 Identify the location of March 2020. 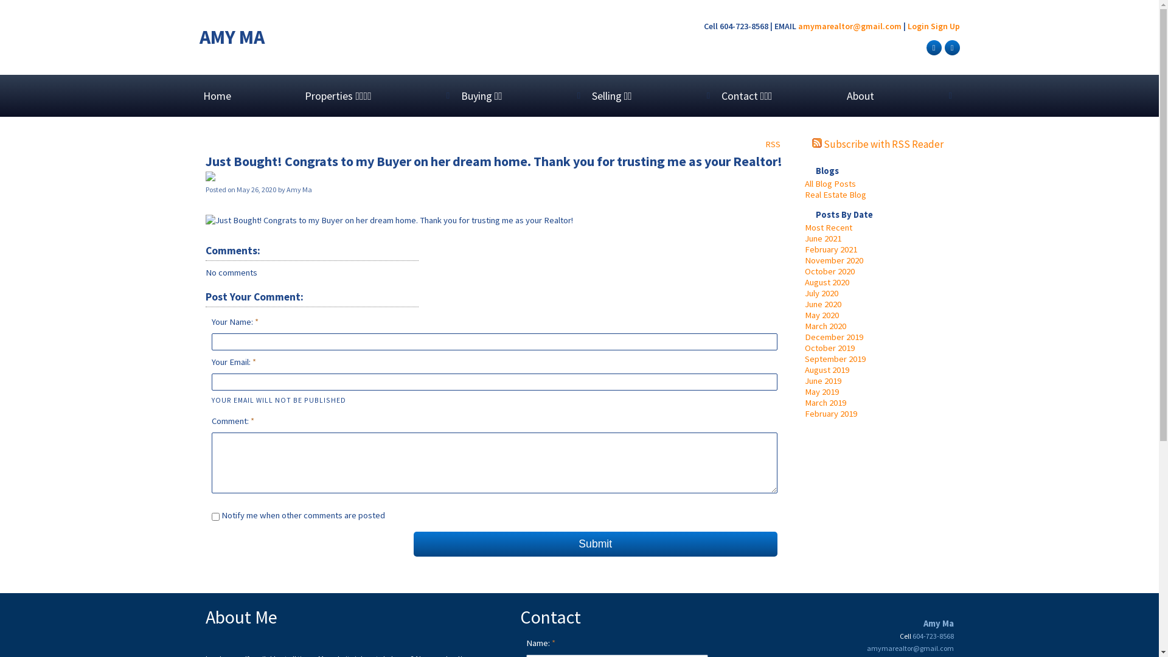
(825, 326).